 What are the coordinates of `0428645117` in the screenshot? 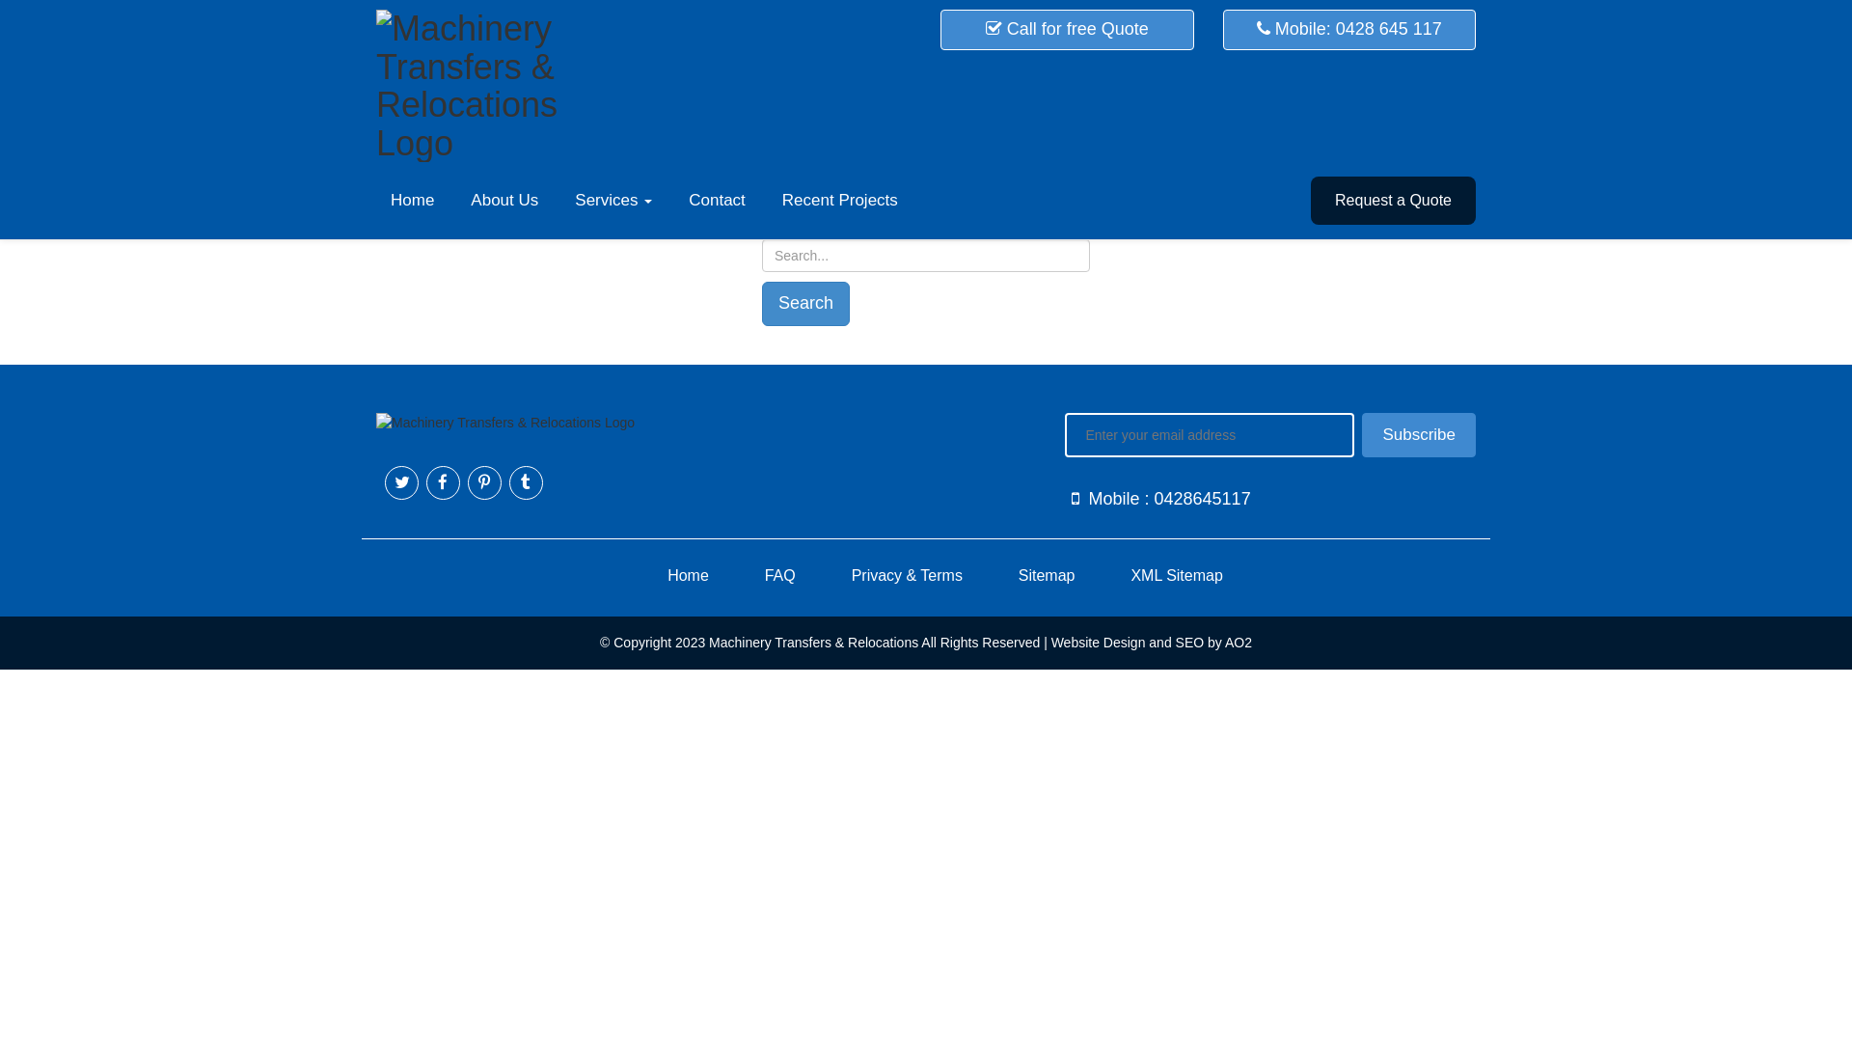 It's located at (1203, 499).